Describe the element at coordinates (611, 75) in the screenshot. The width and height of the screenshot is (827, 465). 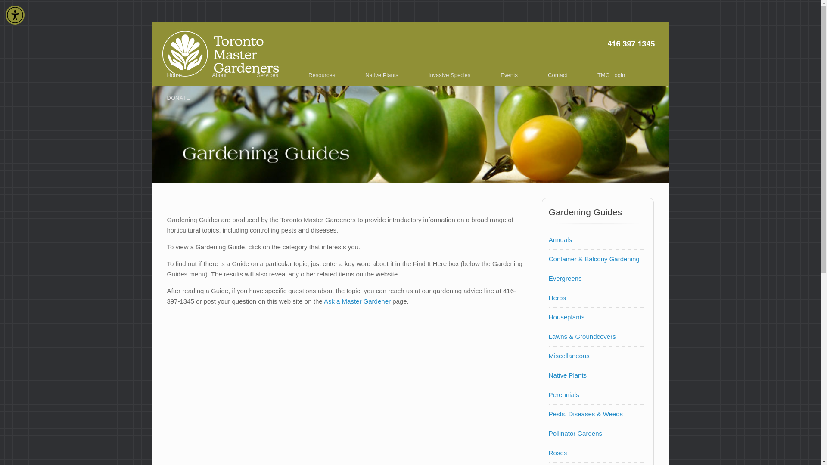
I see `TMG Login` at that location.